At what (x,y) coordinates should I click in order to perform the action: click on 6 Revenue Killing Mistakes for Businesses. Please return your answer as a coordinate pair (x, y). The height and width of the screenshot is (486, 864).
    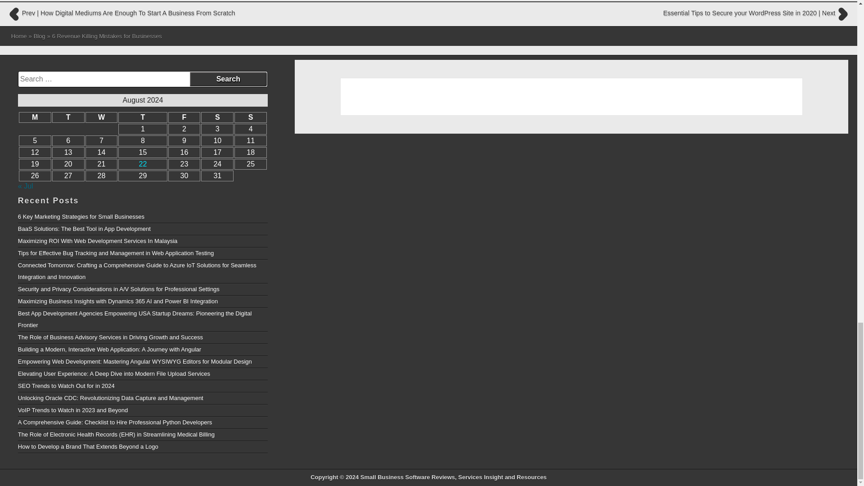
    Looking at the image, I should click on (107, 36).